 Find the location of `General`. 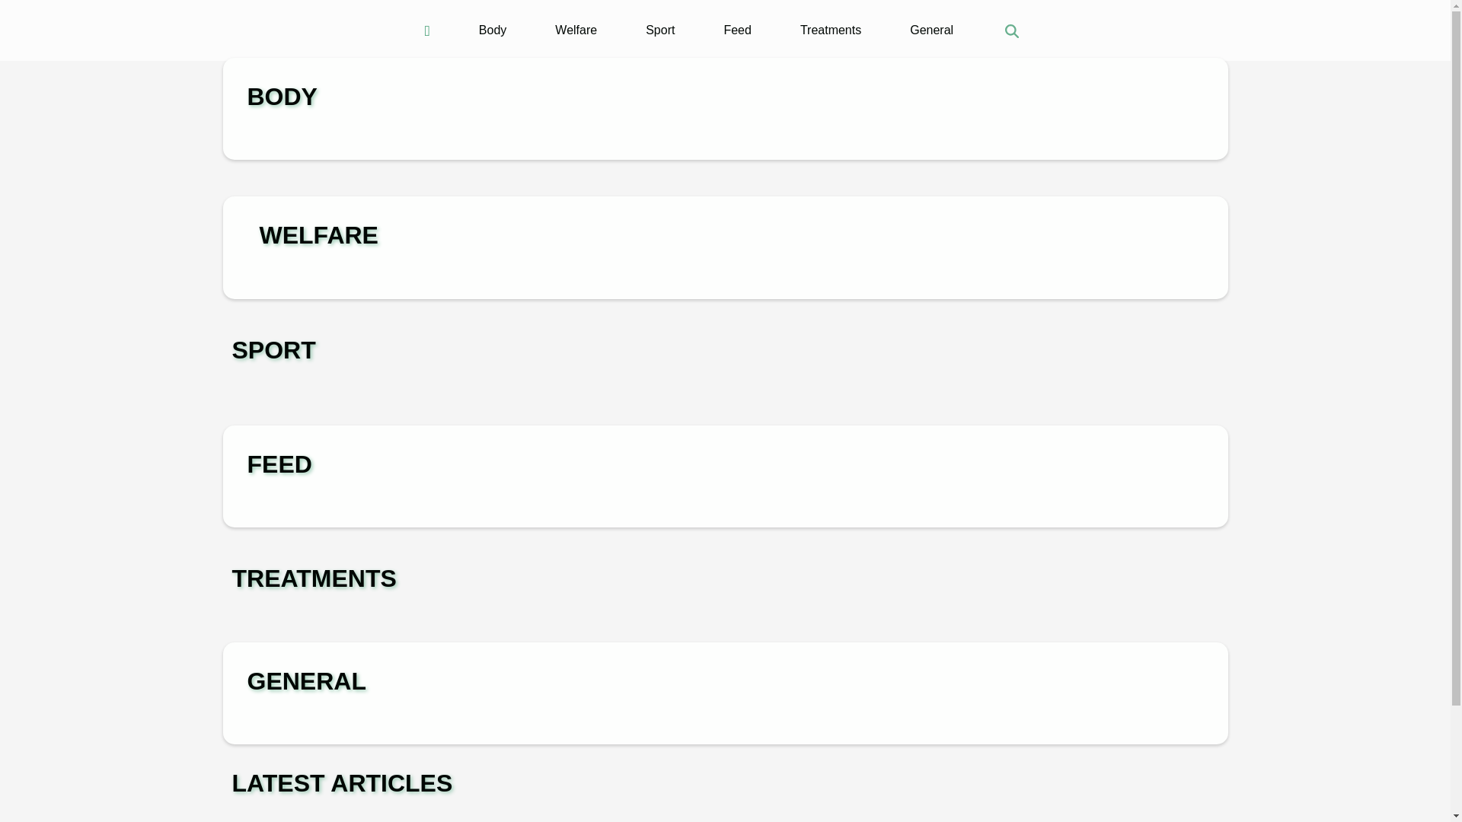

General is located at coordinates (931, 30).